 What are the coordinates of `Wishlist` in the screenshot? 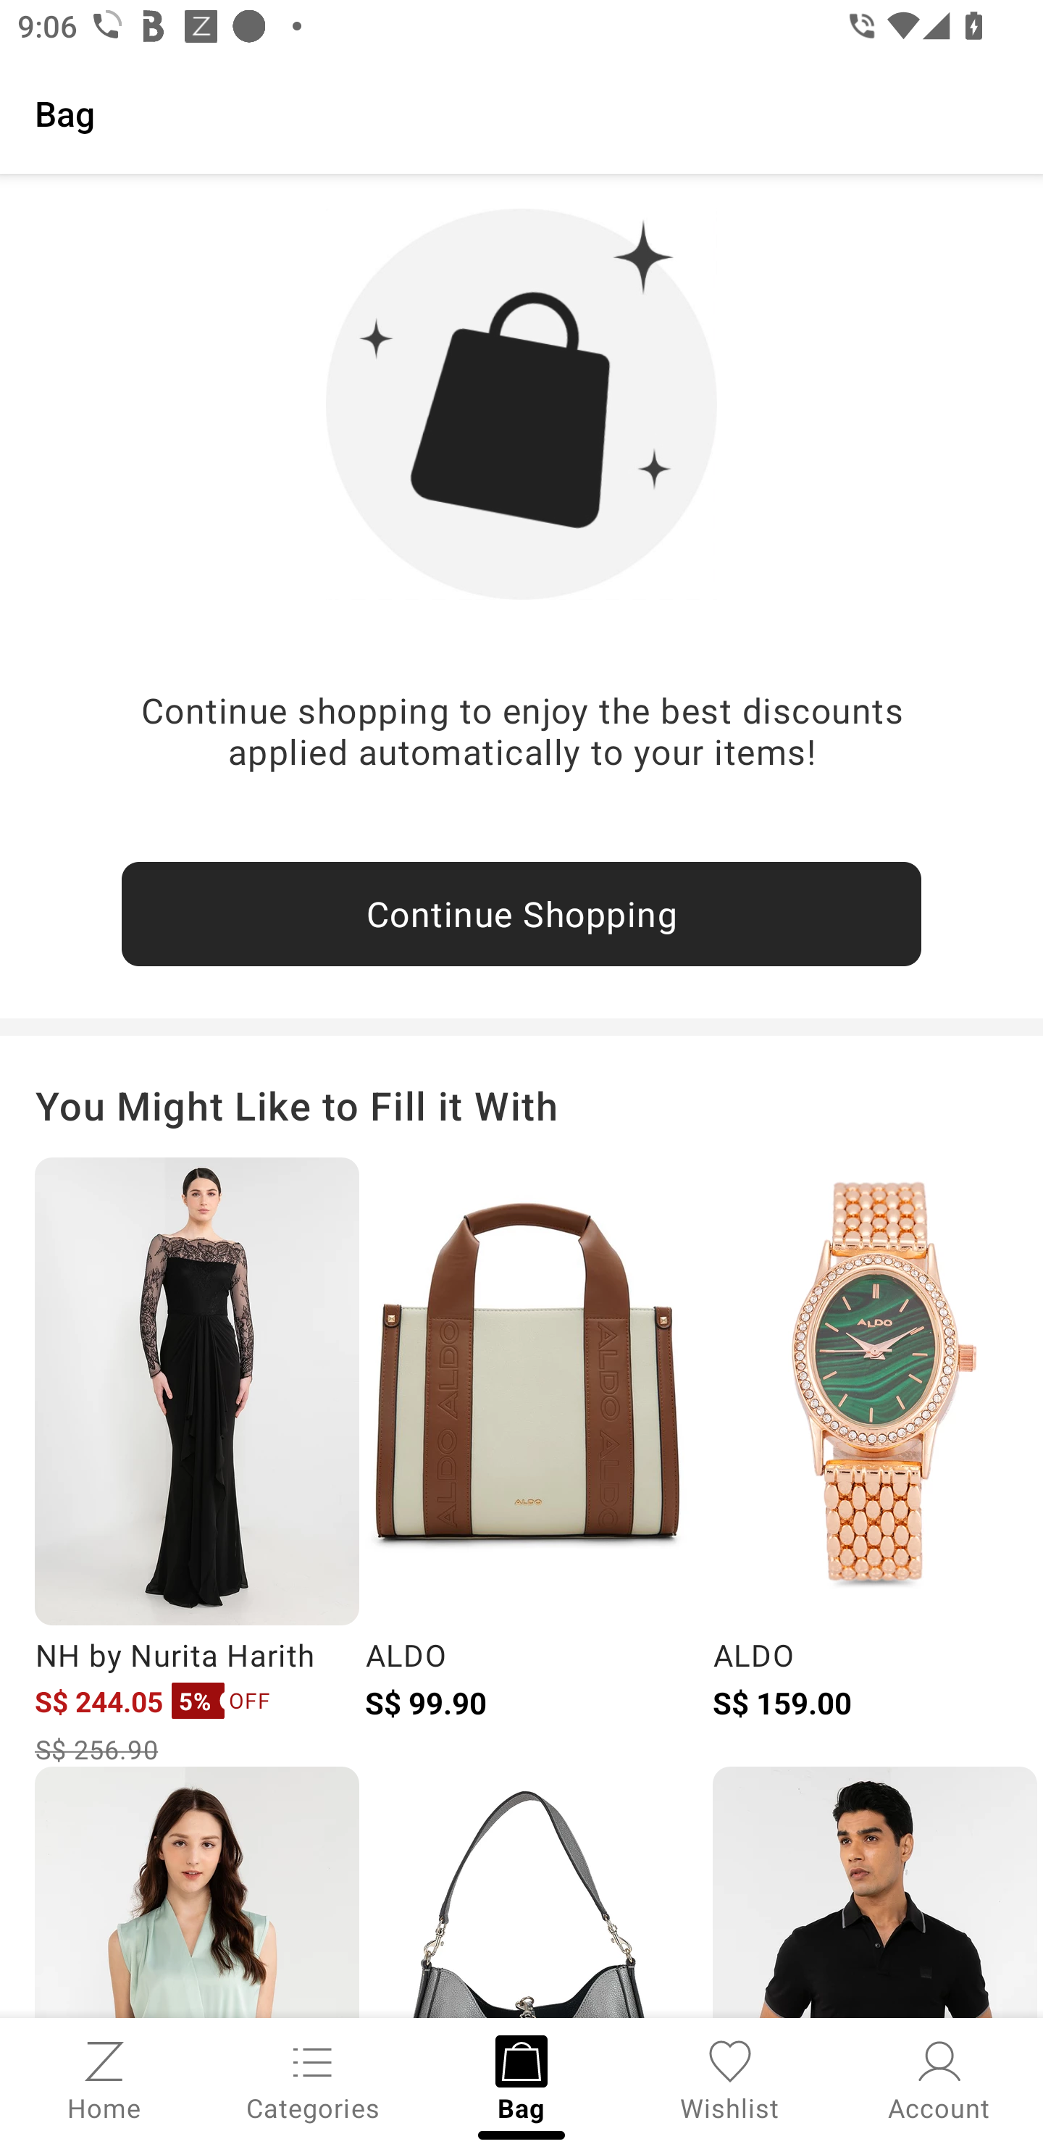 It's located at (730, 2079).